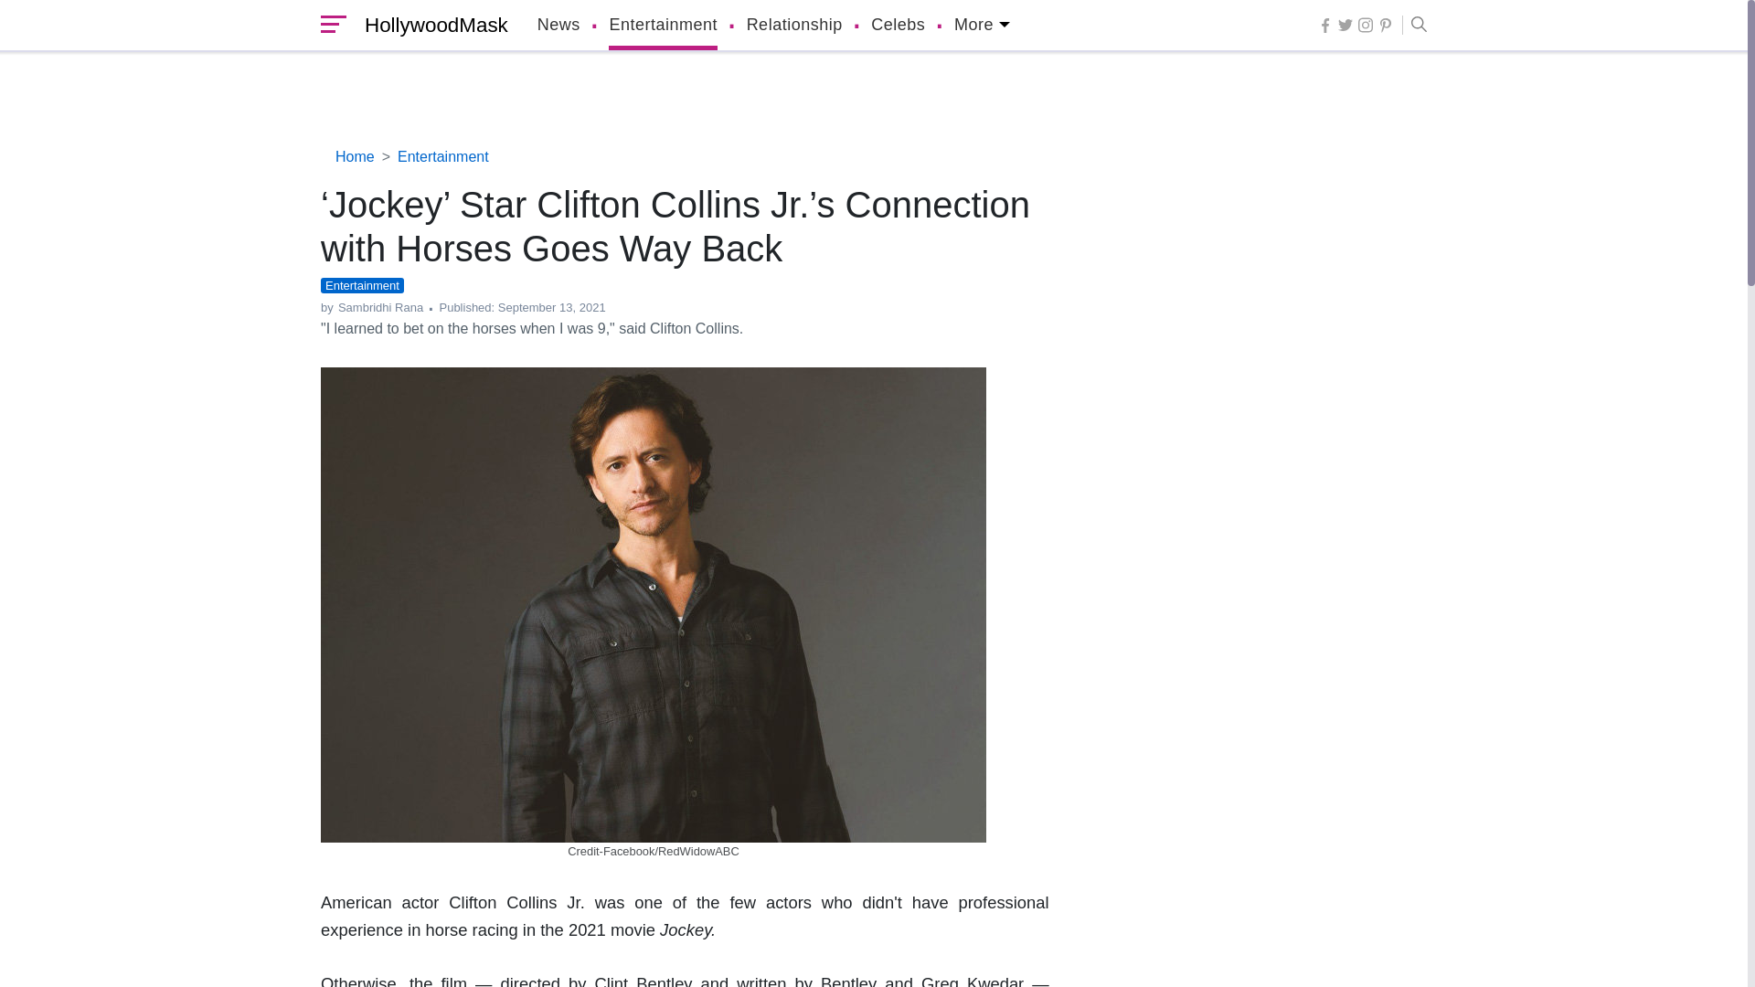  What do you see at coordinates (982, 26) in the screenshot?
I see `more` at bounding box center [982, 26].